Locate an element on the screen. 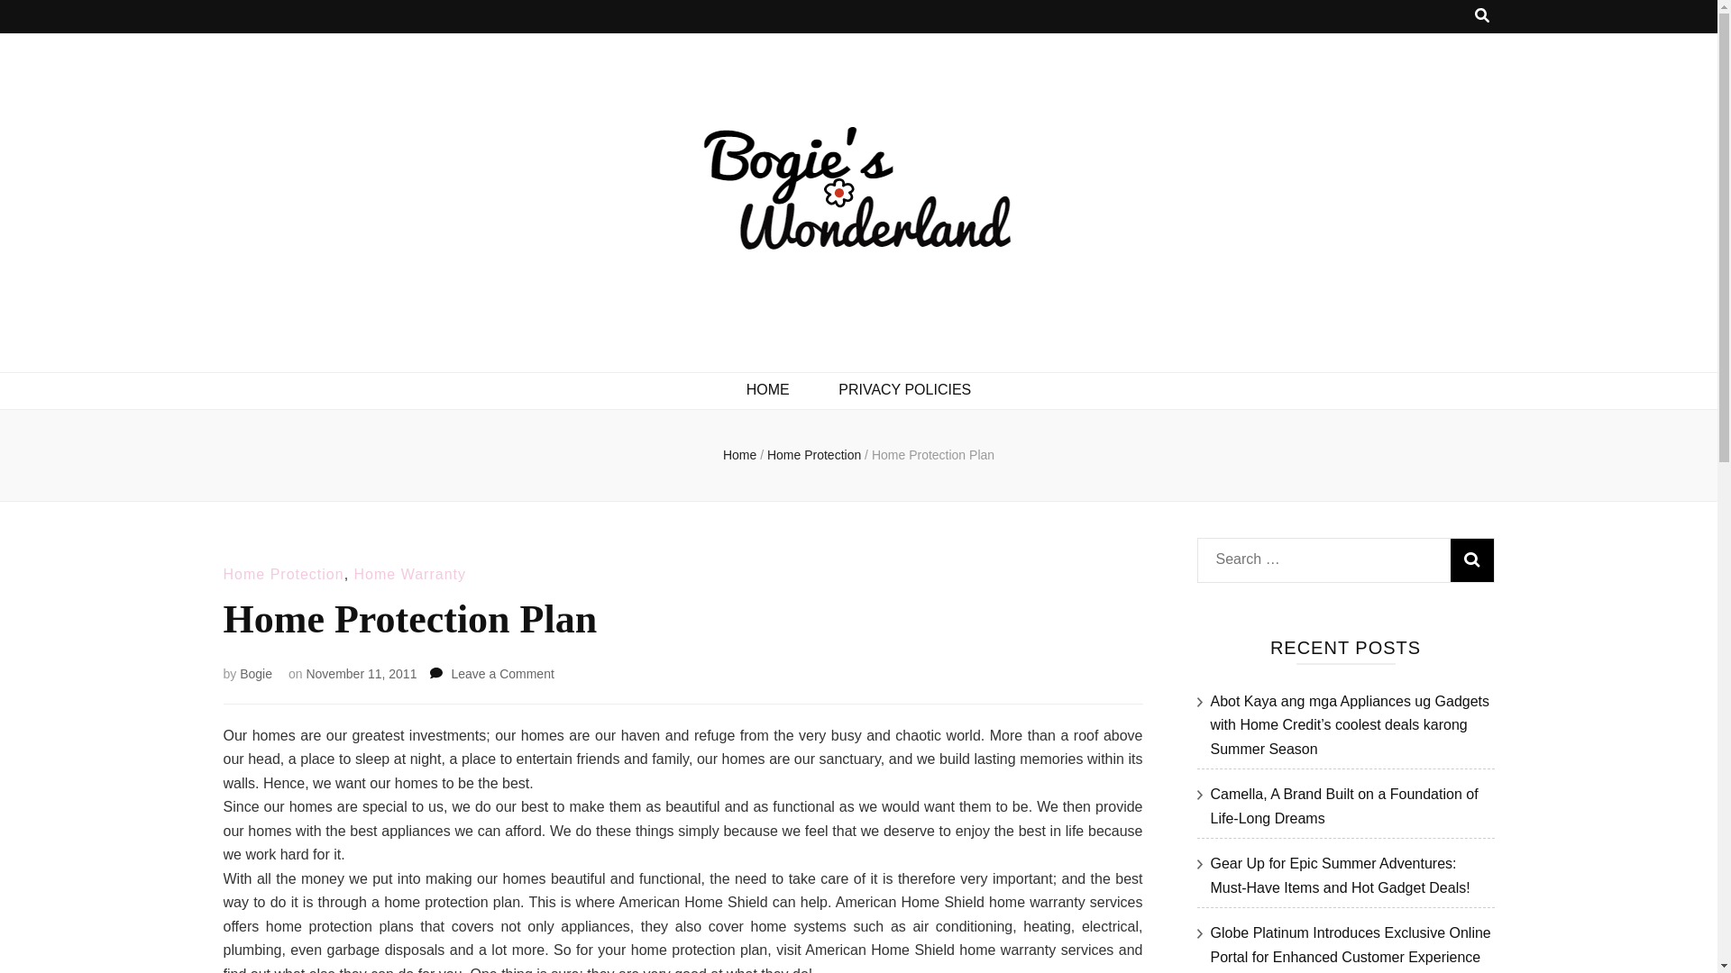  Home Warranty is located at coordinates (904, 391).